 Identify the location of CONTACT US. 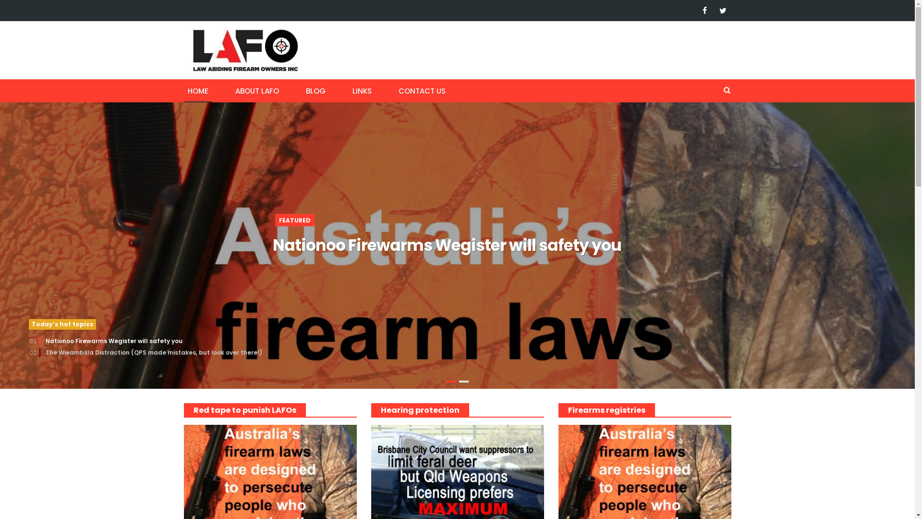
(422, 90).